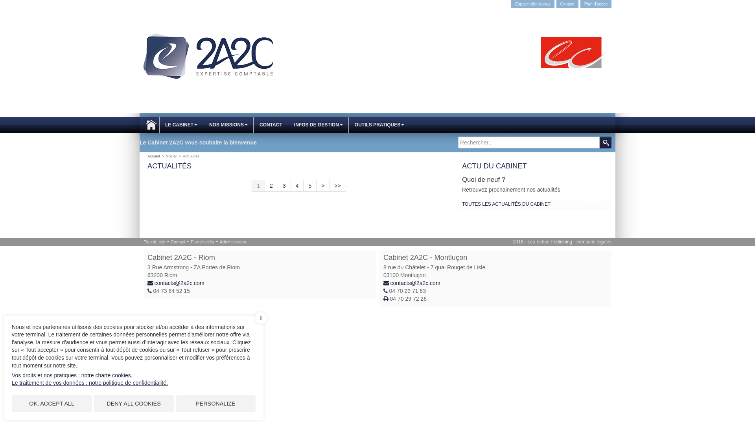 The width and height of the screenshot is (755, 424). What do you see at coordinates (415, 283) in the screenshot?
I see `contacts@2a2c.com` at bounding box center [415, 283].